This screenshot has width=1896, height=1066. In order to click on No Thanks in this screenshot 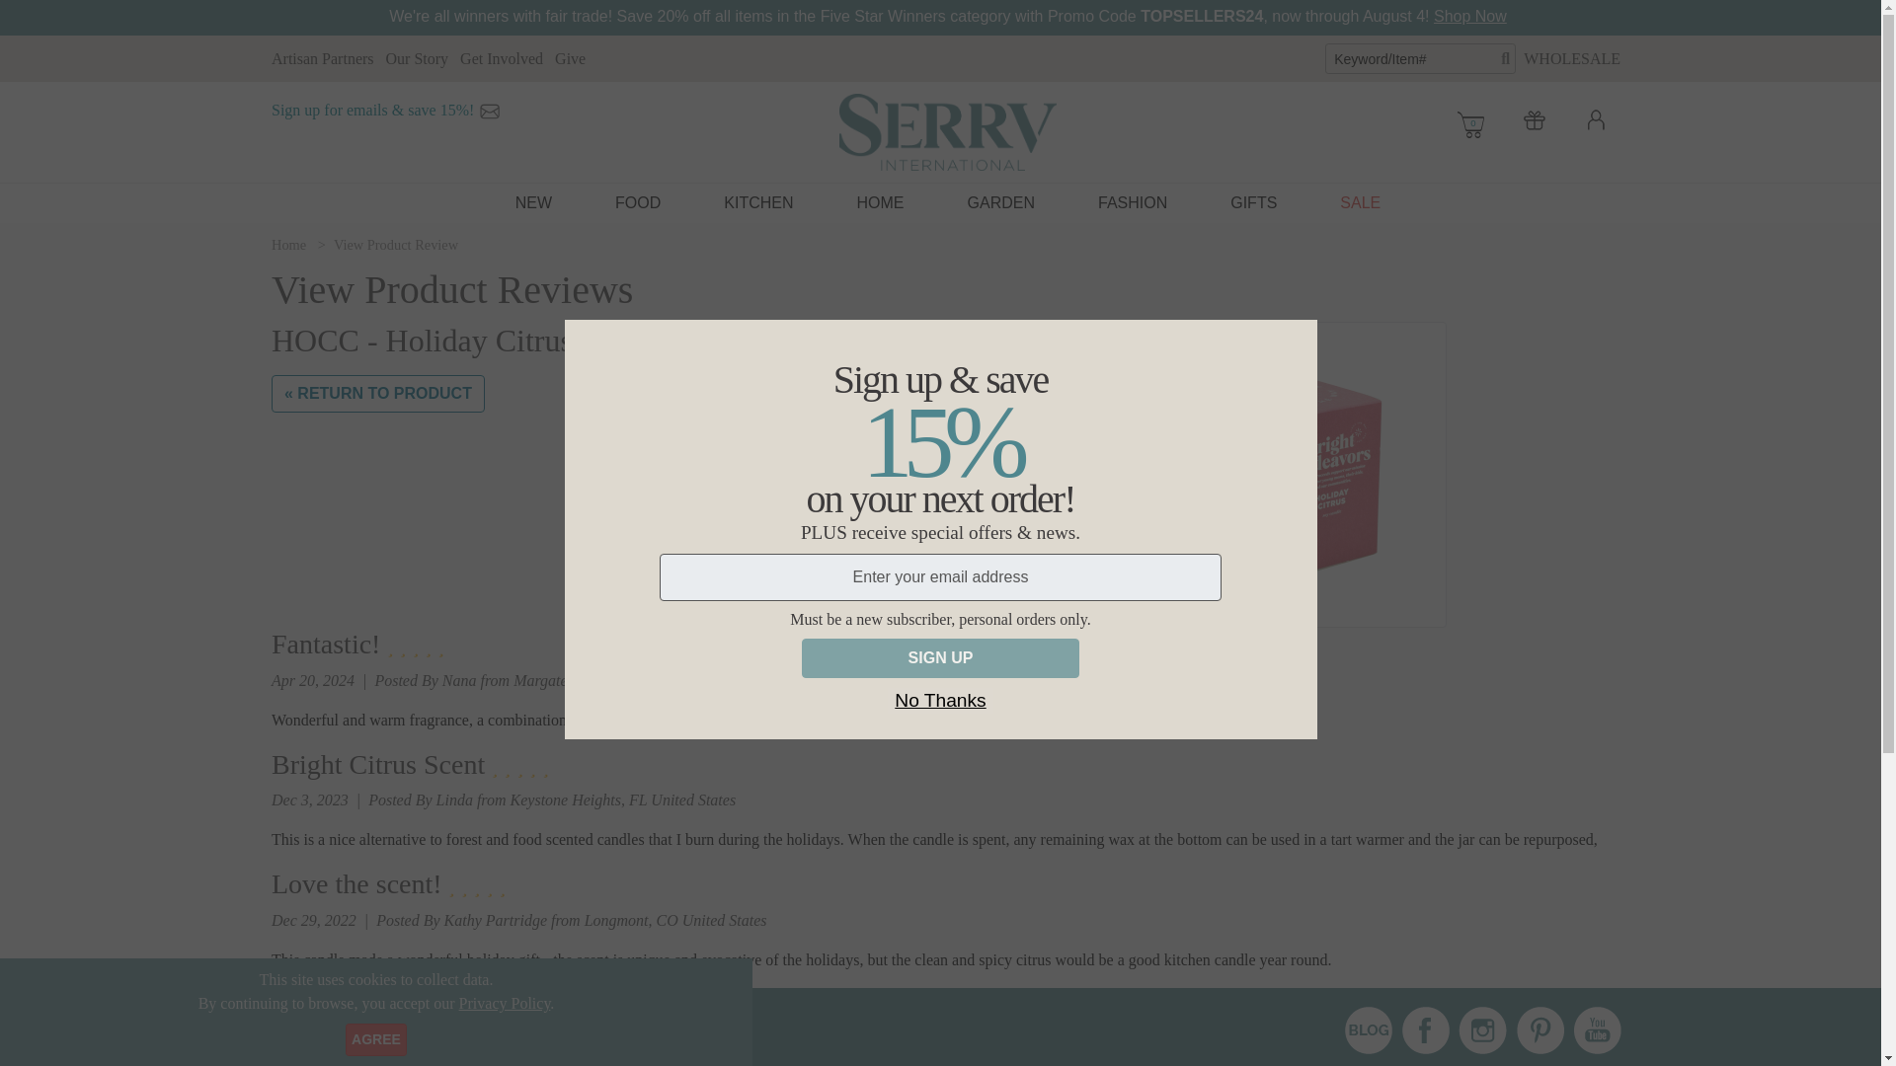, I will do `click(939, 700)`.